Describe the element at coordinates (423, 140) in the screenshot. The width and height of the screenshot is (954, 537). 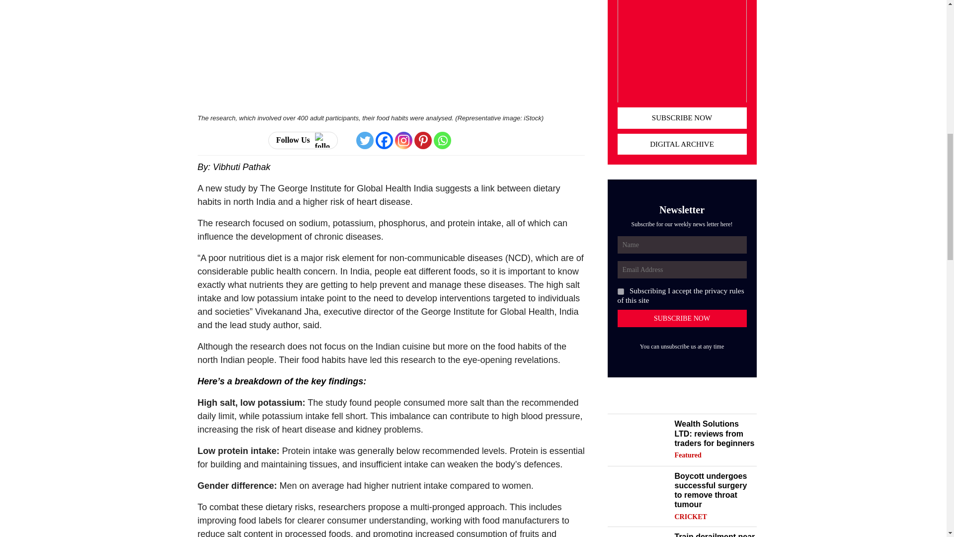
I see `Pinterest` at that location.